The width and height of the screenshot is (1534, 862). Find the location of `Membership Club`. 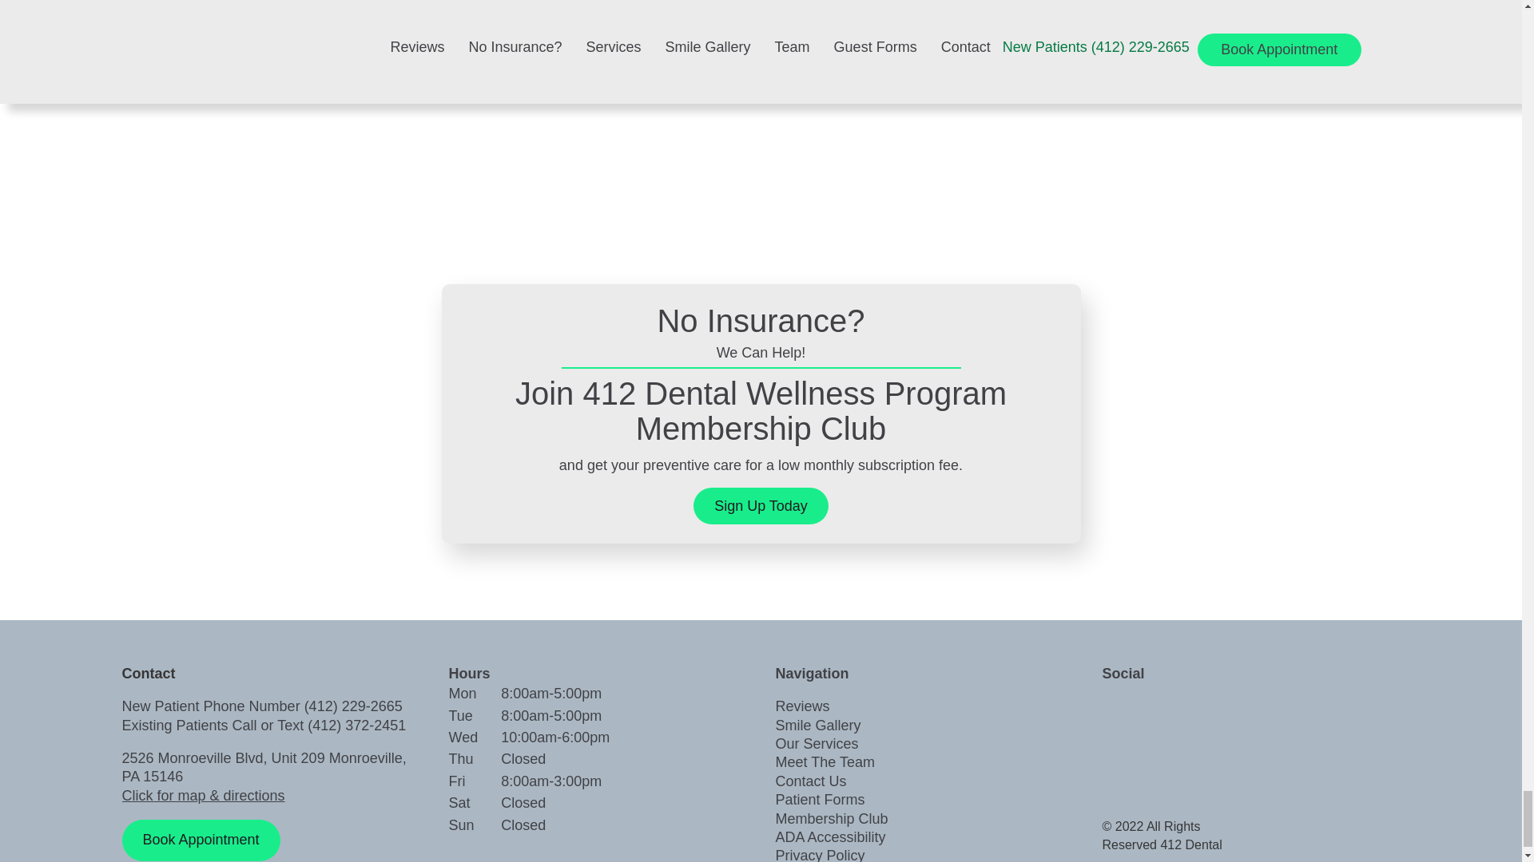

Membership Club is located at coordinates (831, 819).